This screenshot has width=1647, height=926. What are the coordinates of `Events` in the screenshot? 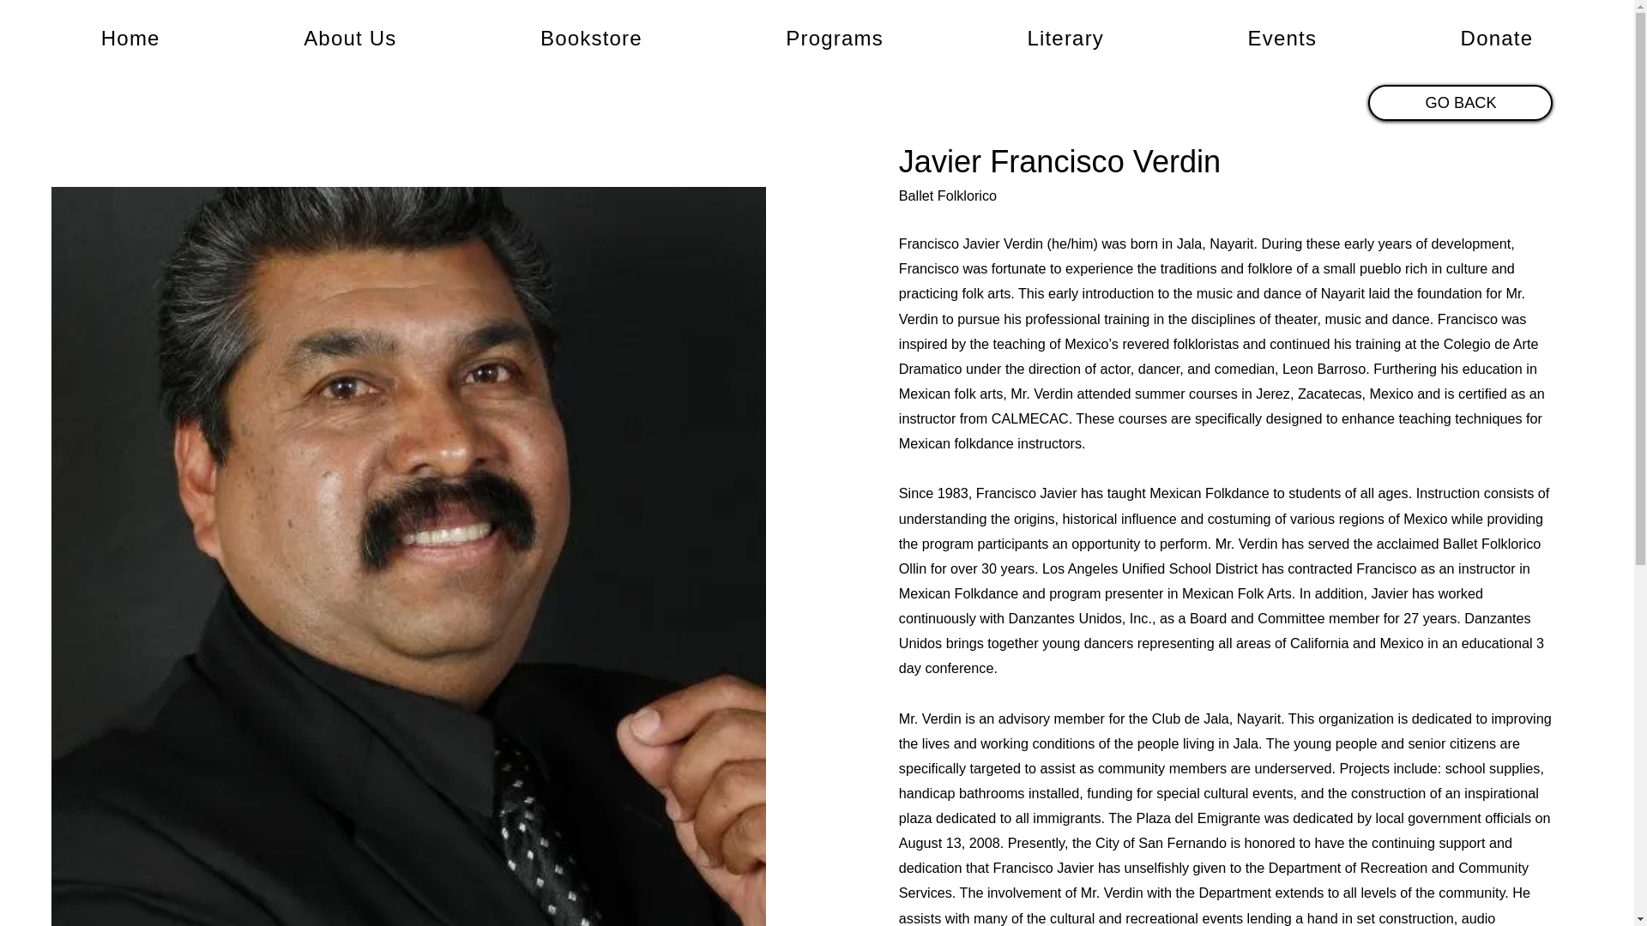 It's located at (1282, 38).